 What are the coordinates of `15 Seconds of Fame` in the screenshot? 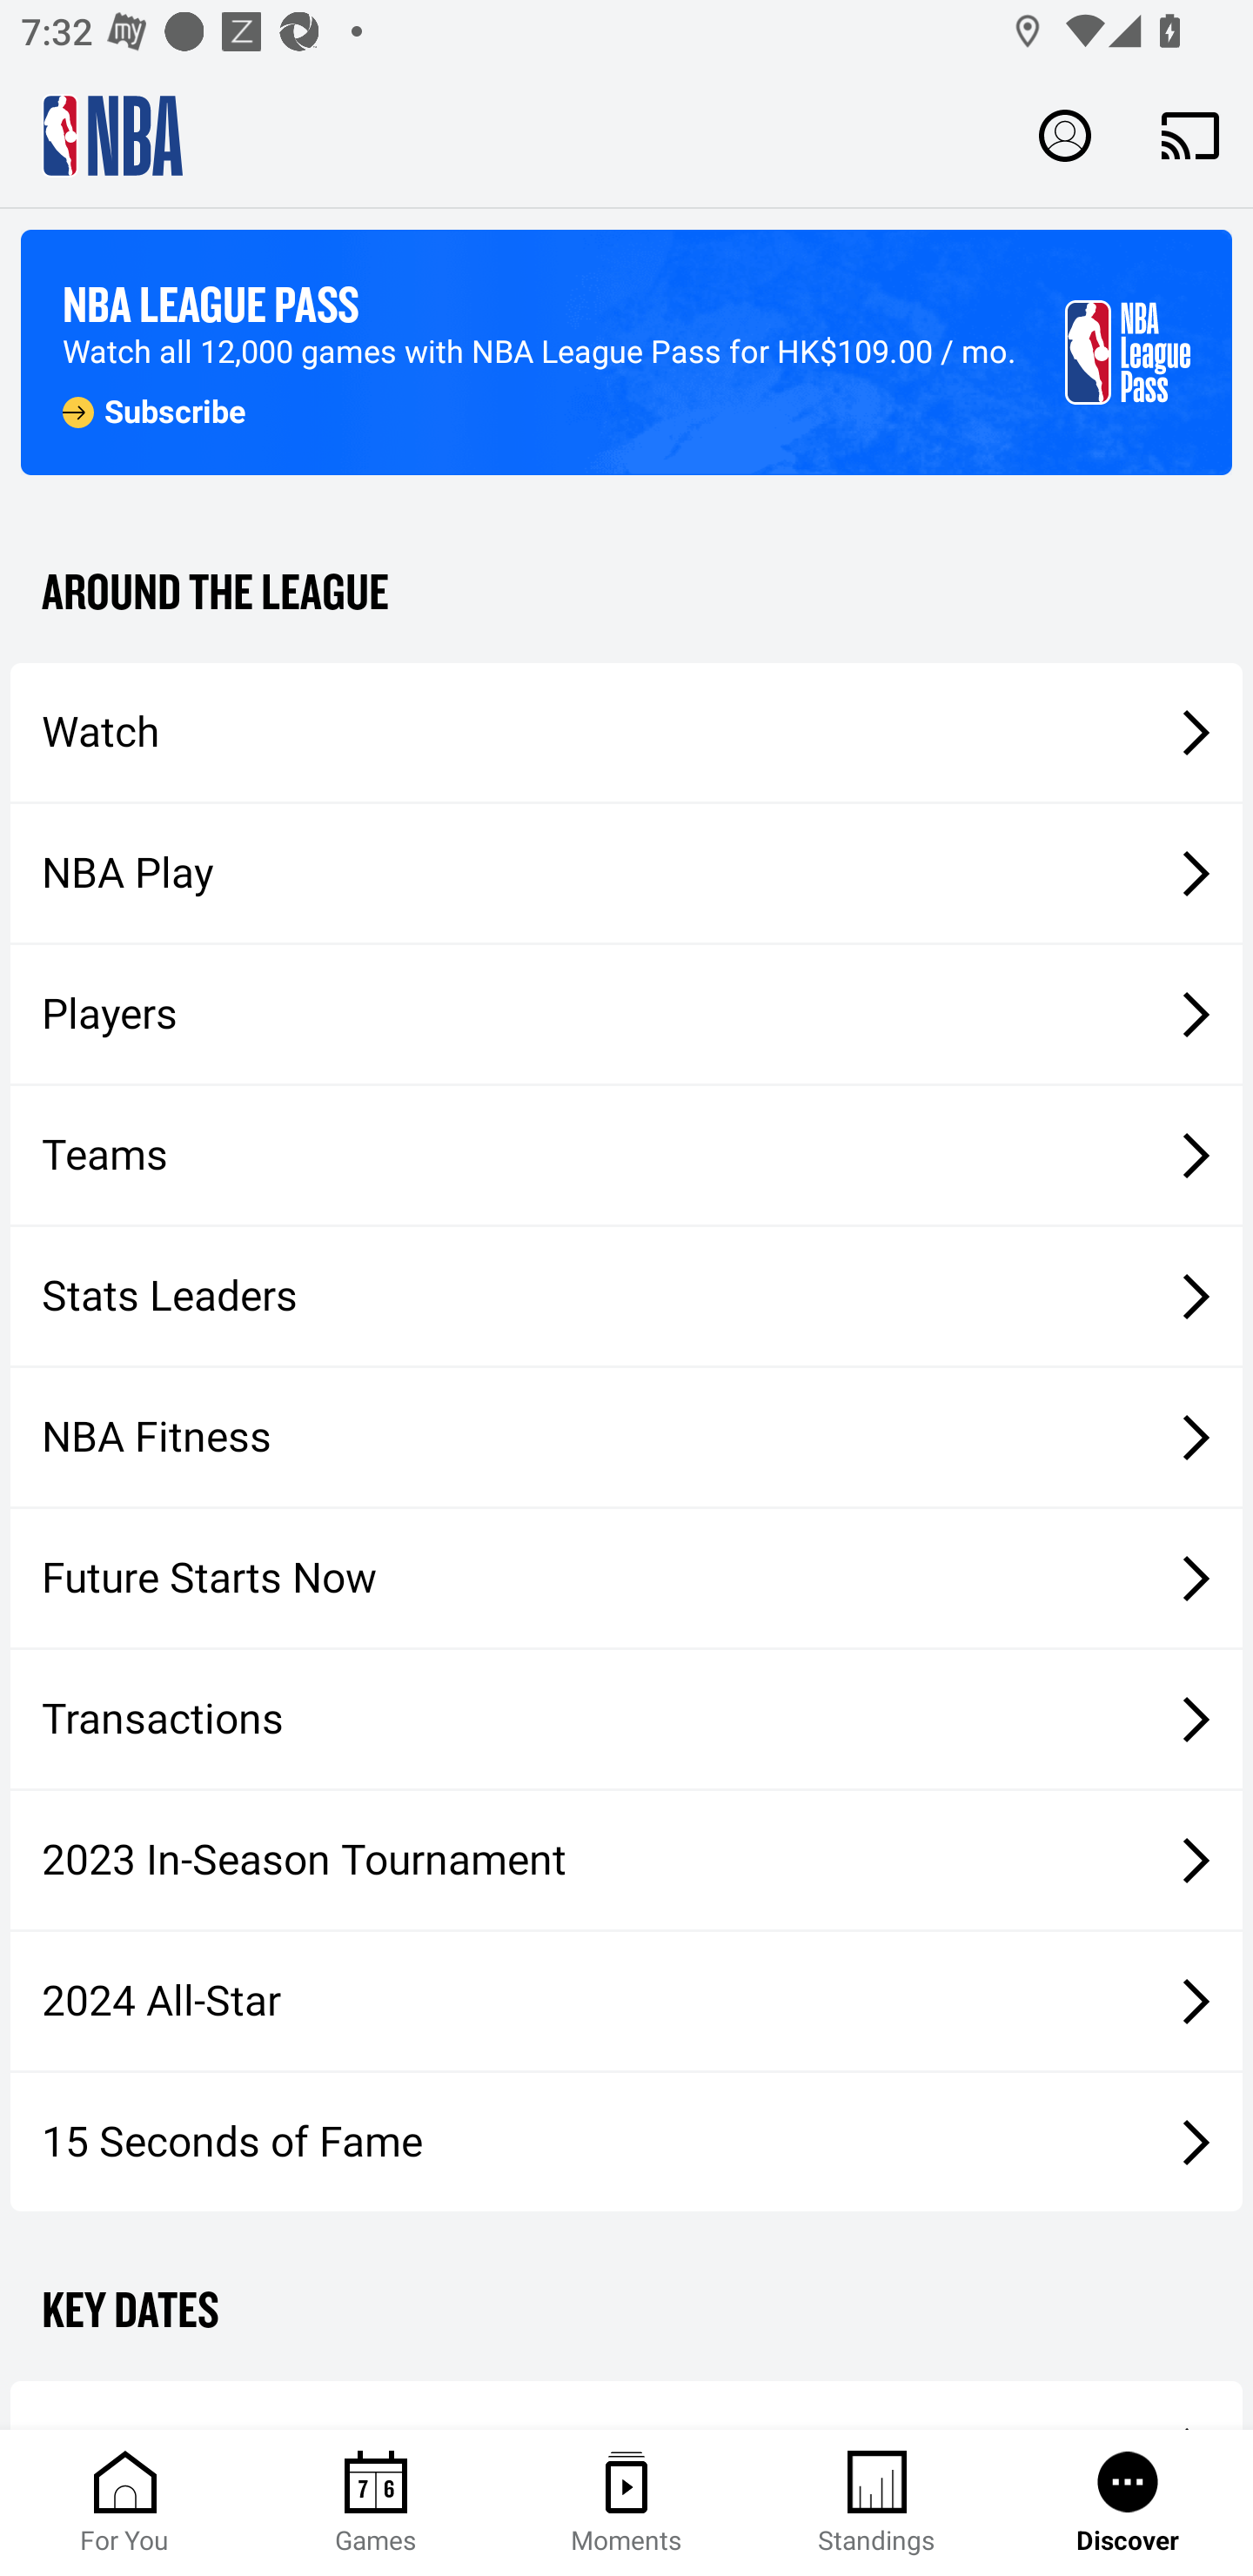 It's located at (626, 2141).